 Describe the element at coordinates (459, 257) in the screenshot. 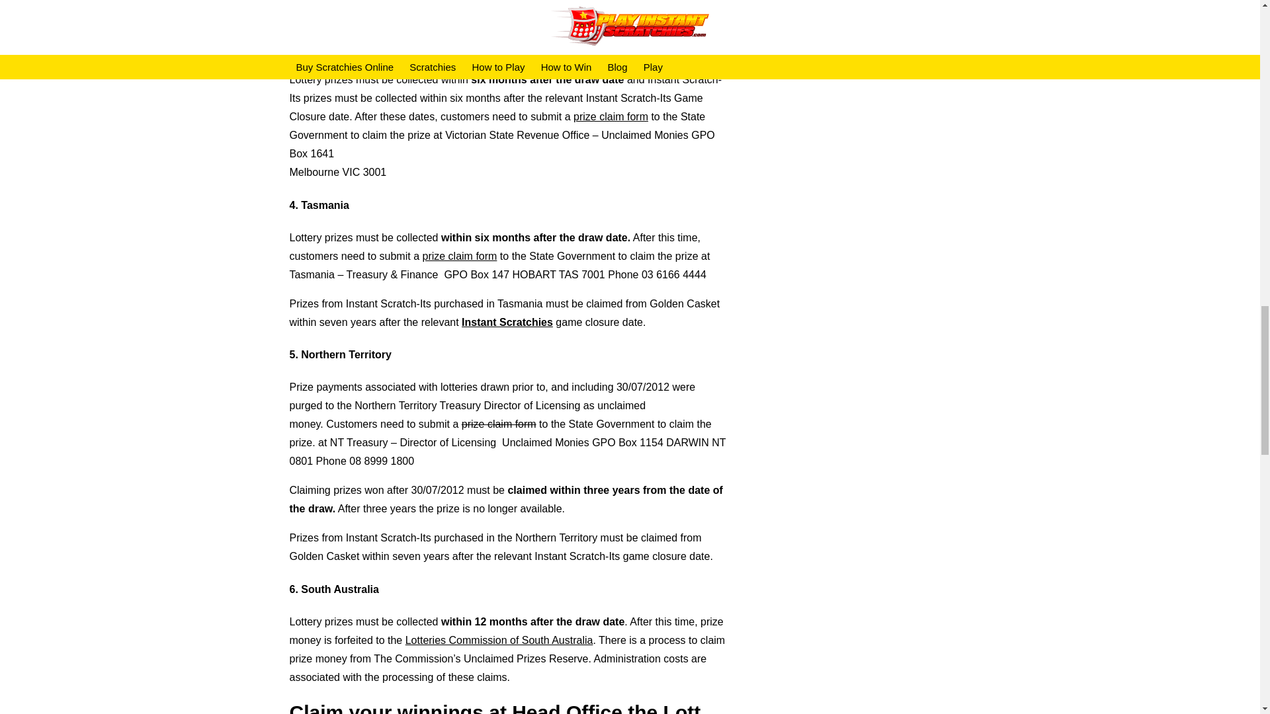

I see `prize claim form` at that location.